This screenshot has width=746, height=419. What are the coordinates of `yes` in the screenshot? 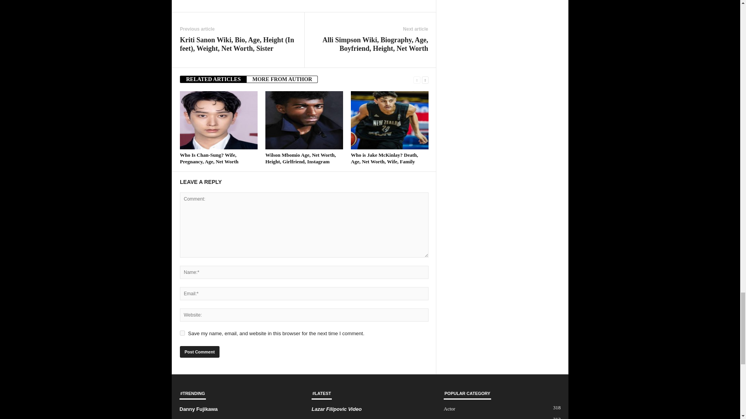 It's located at (182, 333).